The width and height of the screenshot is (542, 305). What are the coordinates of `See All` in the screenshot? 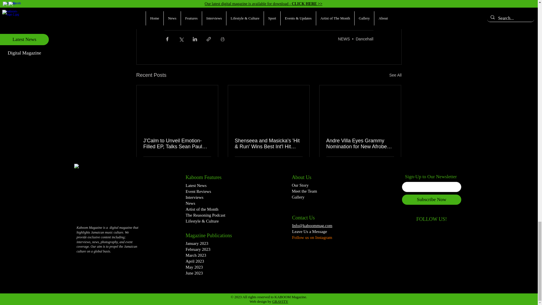 It's located at (395, 75).